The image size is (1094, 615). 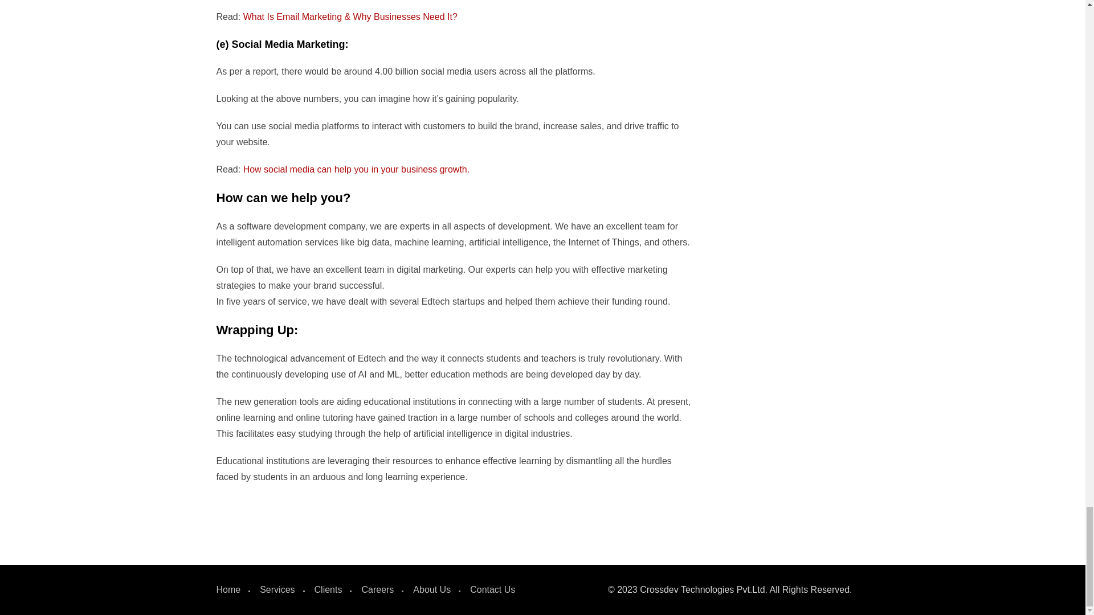 What do you see at coordinates (228, 590) in the screenshot?
I see `Home` at bounding box center [228, 590].